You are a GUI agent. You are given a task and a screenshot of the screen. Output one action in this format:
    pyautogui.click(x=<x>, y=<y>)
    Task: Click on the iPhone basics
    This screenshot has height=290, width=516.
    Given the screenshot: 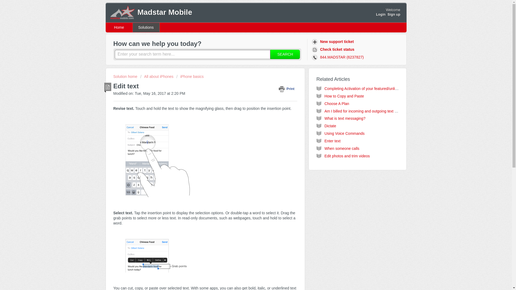 What is the action you would take?
    pyautogui.click(x=190, y=76)
    